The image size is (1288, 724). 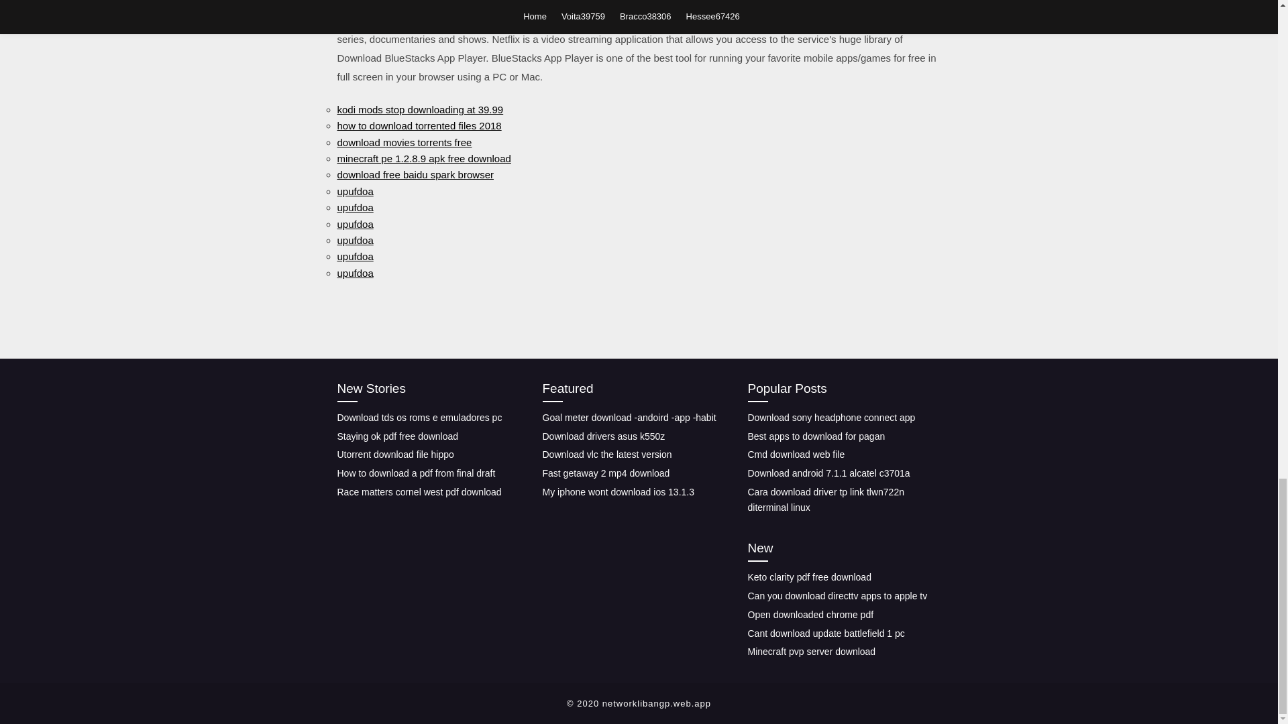 What do you see at coordinates (354, 256) in the screenshot?
I see `upufdoa` at bounding box center [354, 256].